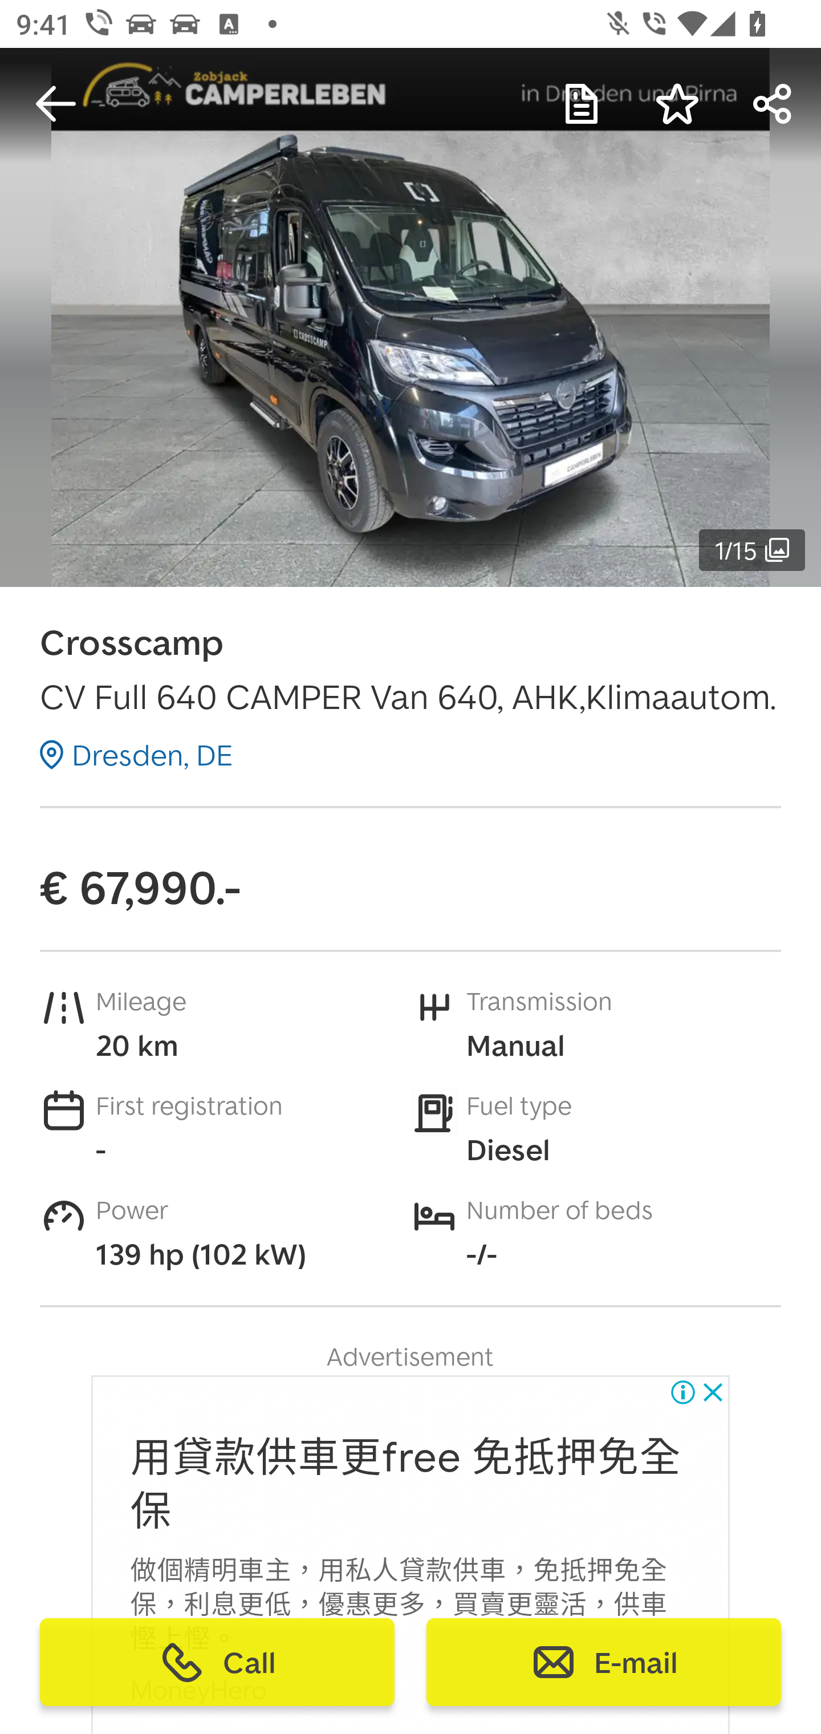 The width and height of the screenshot is (821, 1734). Describe the element at coordinates (405, 1485) in the screenshot. I see `用貸款供車更free 免抵押免全 保 用貸款供車更free 免抵押免全 保` at that location.